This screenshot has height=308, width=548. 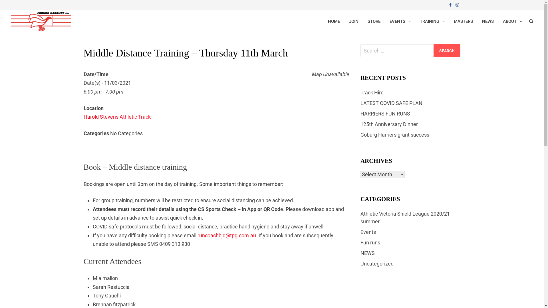 What do you see at coordinates (451, 5) in the screenshot?
I see `Facebook` at bounding box center [451, 5].